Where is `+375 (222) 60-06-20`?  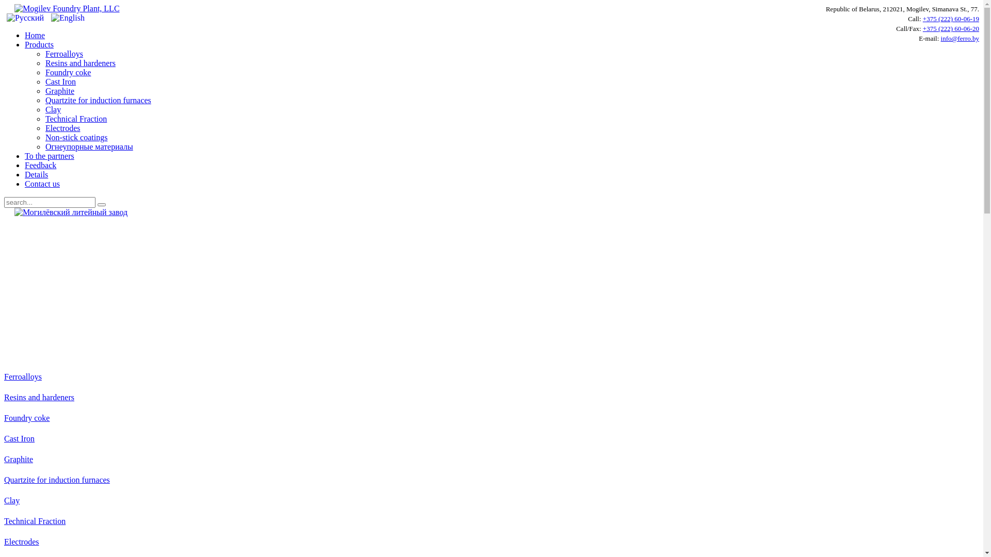
+375 (222) 60-06-20 is located at coordinates (951, 29).